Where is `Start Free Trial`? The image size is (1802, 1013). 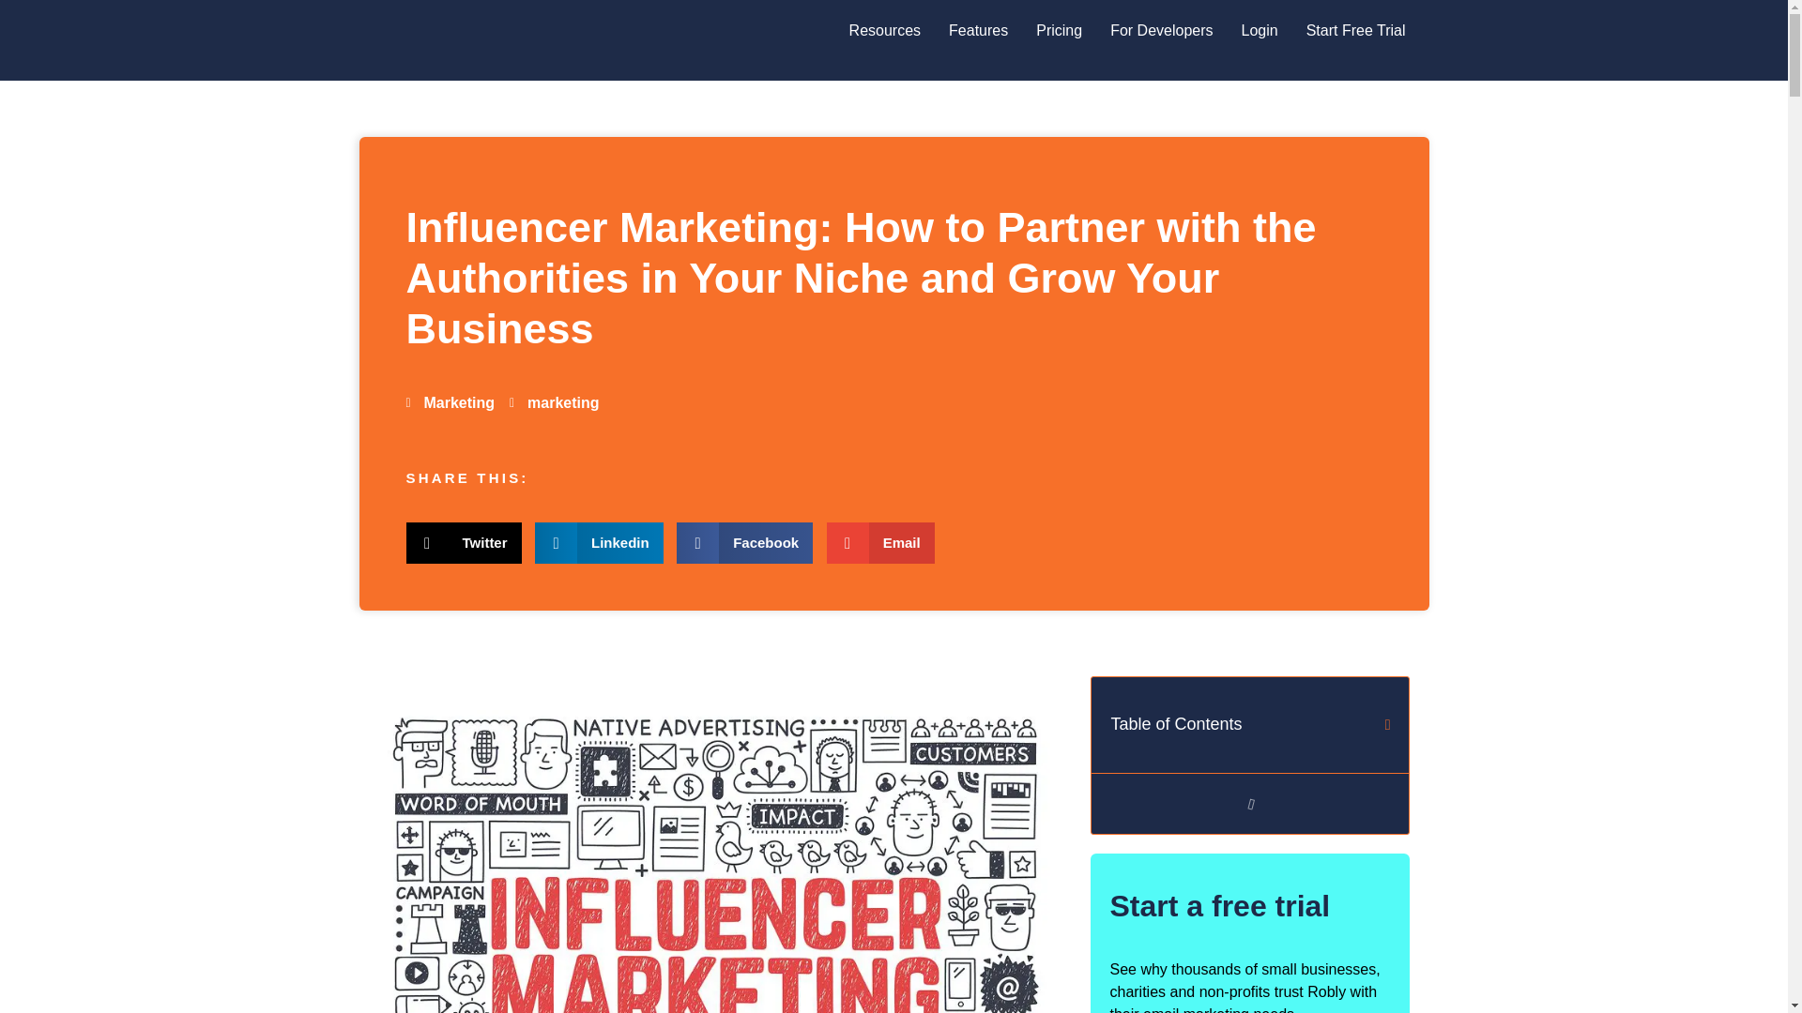 Start Free Trial is located at coordinates (1355, 30).